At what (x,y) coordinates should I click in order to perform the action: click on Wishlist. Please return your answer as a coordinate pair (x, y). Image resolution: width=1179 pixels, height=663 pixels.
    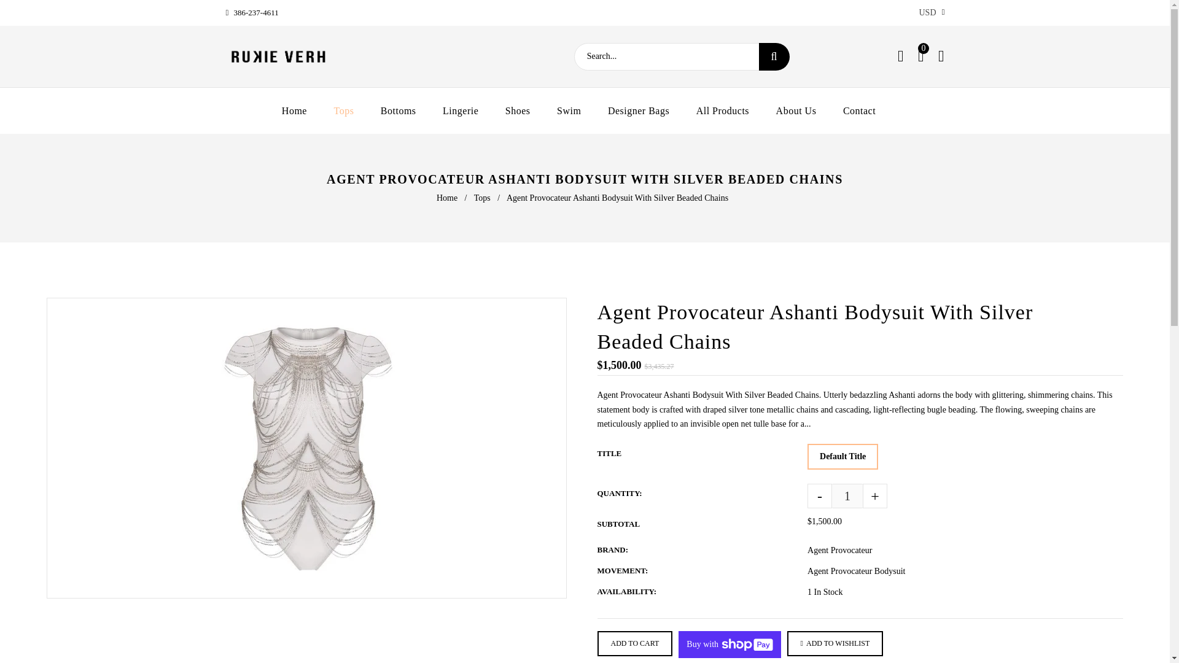
    Looking at the image, I should click on (900, 56).